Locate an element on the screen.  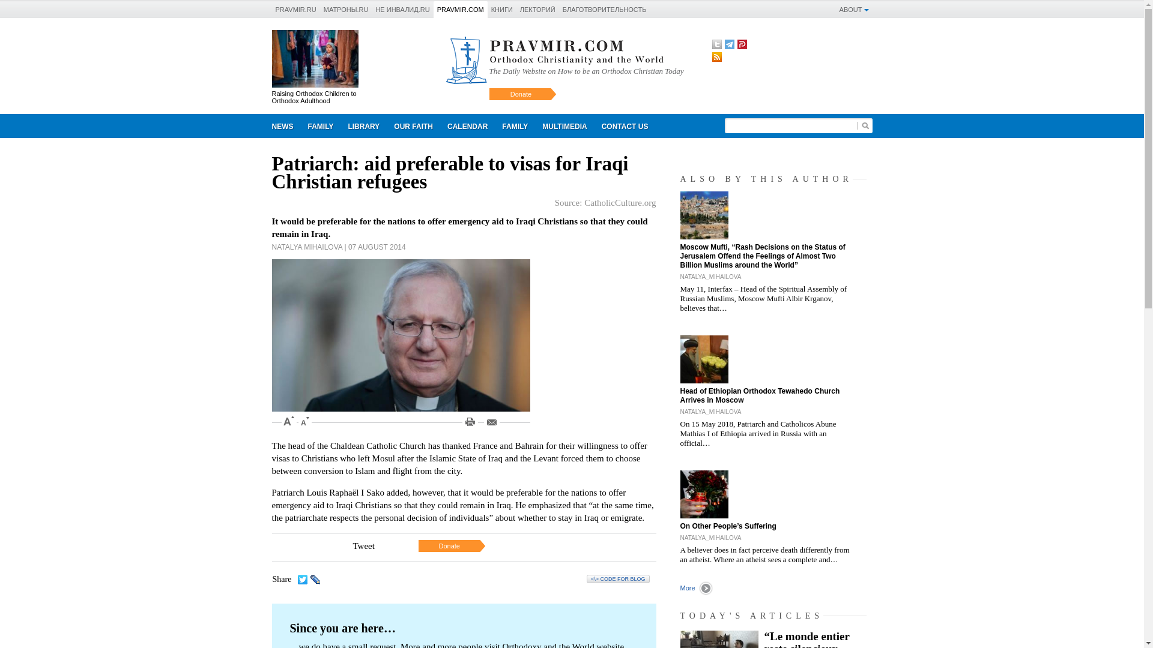
NEWS is located at coordinates (282, 127).